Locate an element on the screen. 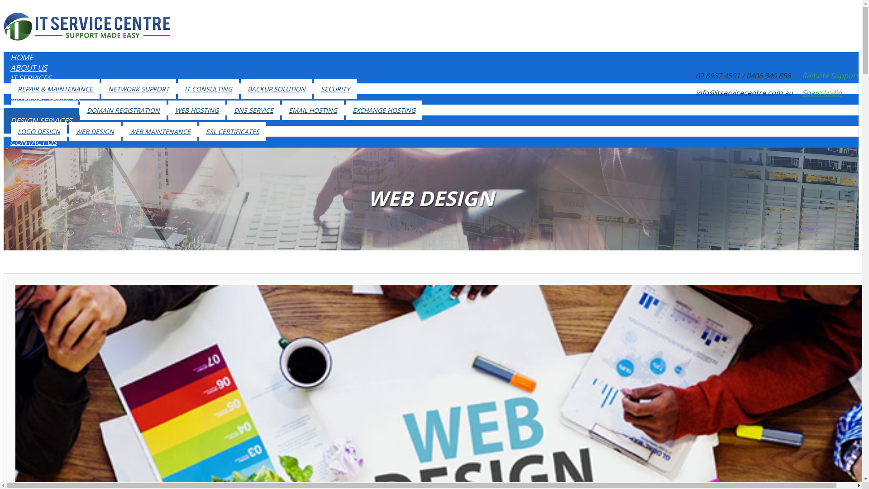 The width and height of the screenshot is (869, 489). CONTACT US is located at coordinates (33, 142).